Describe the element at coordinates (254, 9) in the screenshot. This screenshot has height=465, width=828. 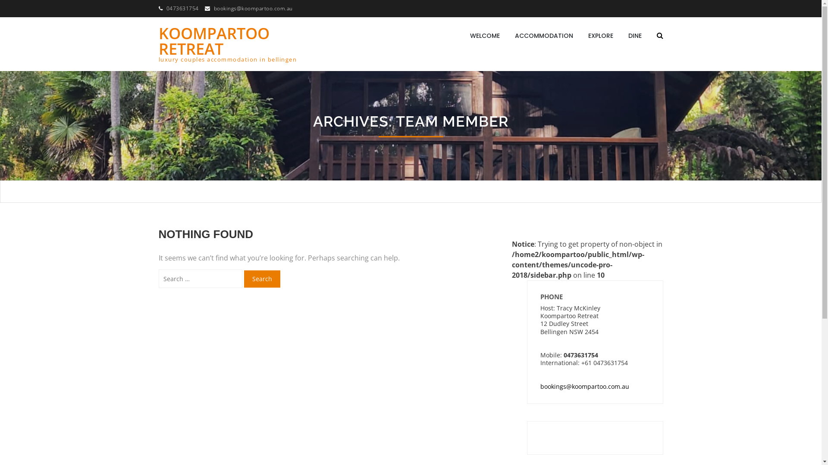
I see `bookings@koompartoo.com.au` at that location.